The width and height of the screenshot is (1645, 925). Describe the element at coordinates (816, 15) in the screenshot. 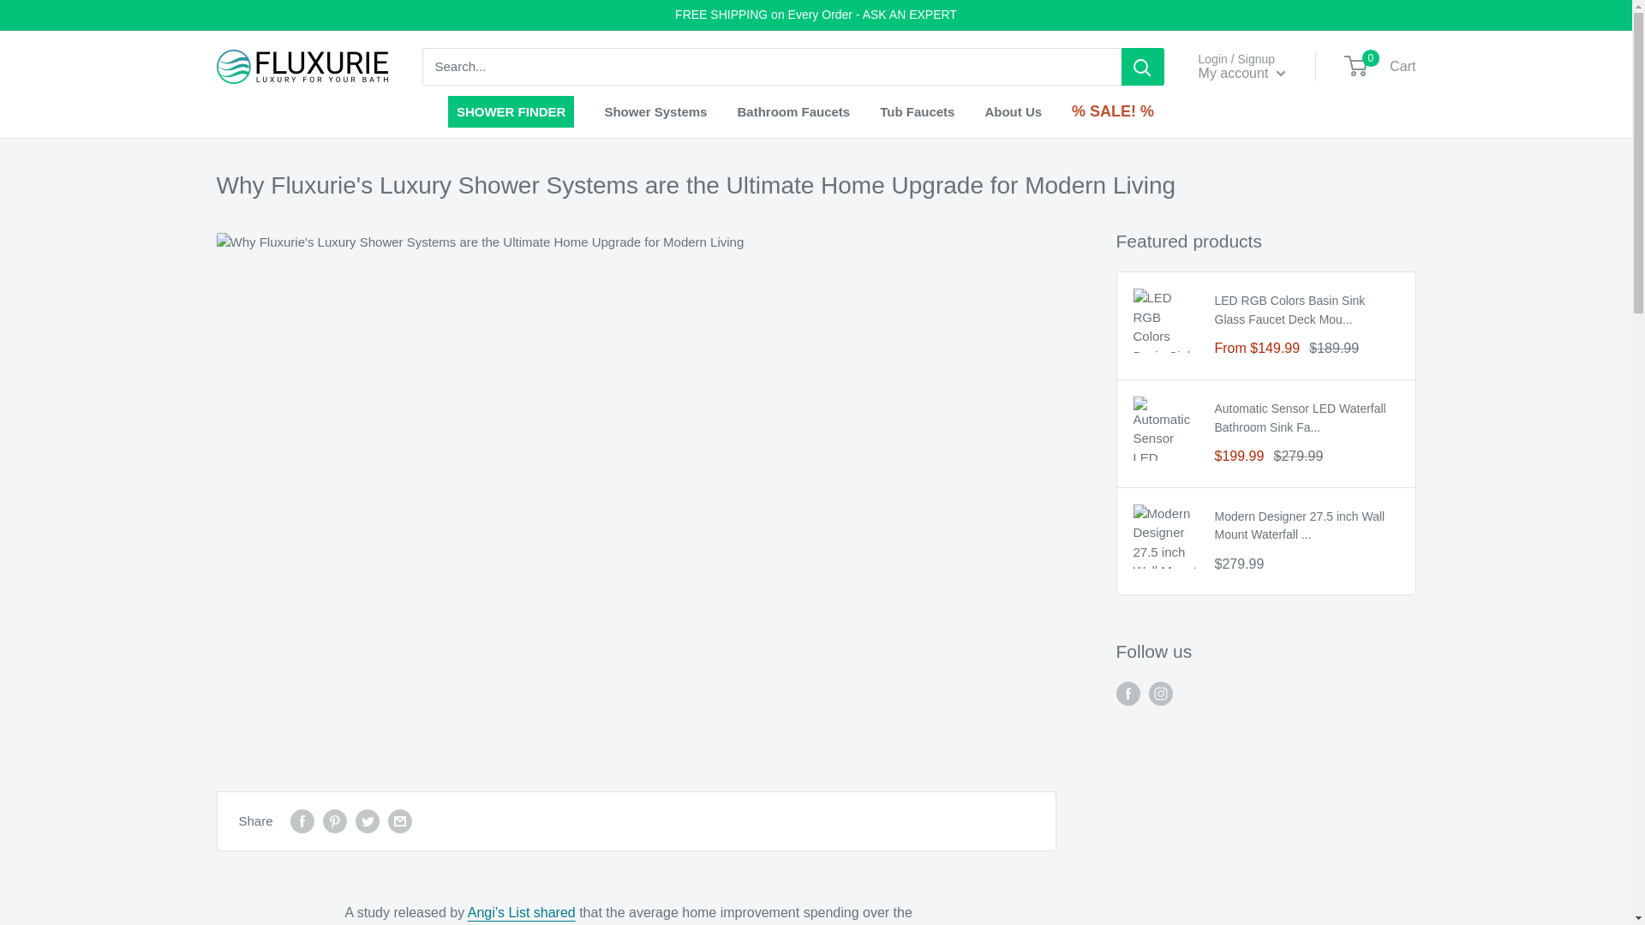

I see `FREE SHIPPING on Every Order - ASK AN EXPERT` at that location.